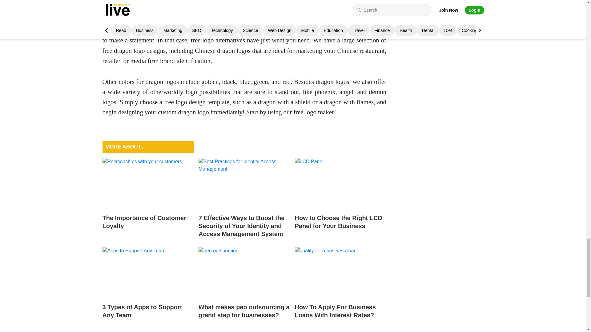  Describe the element at coordinates (148, 272) in the screenshot. I see `Apps to Support Any Team` at that location.